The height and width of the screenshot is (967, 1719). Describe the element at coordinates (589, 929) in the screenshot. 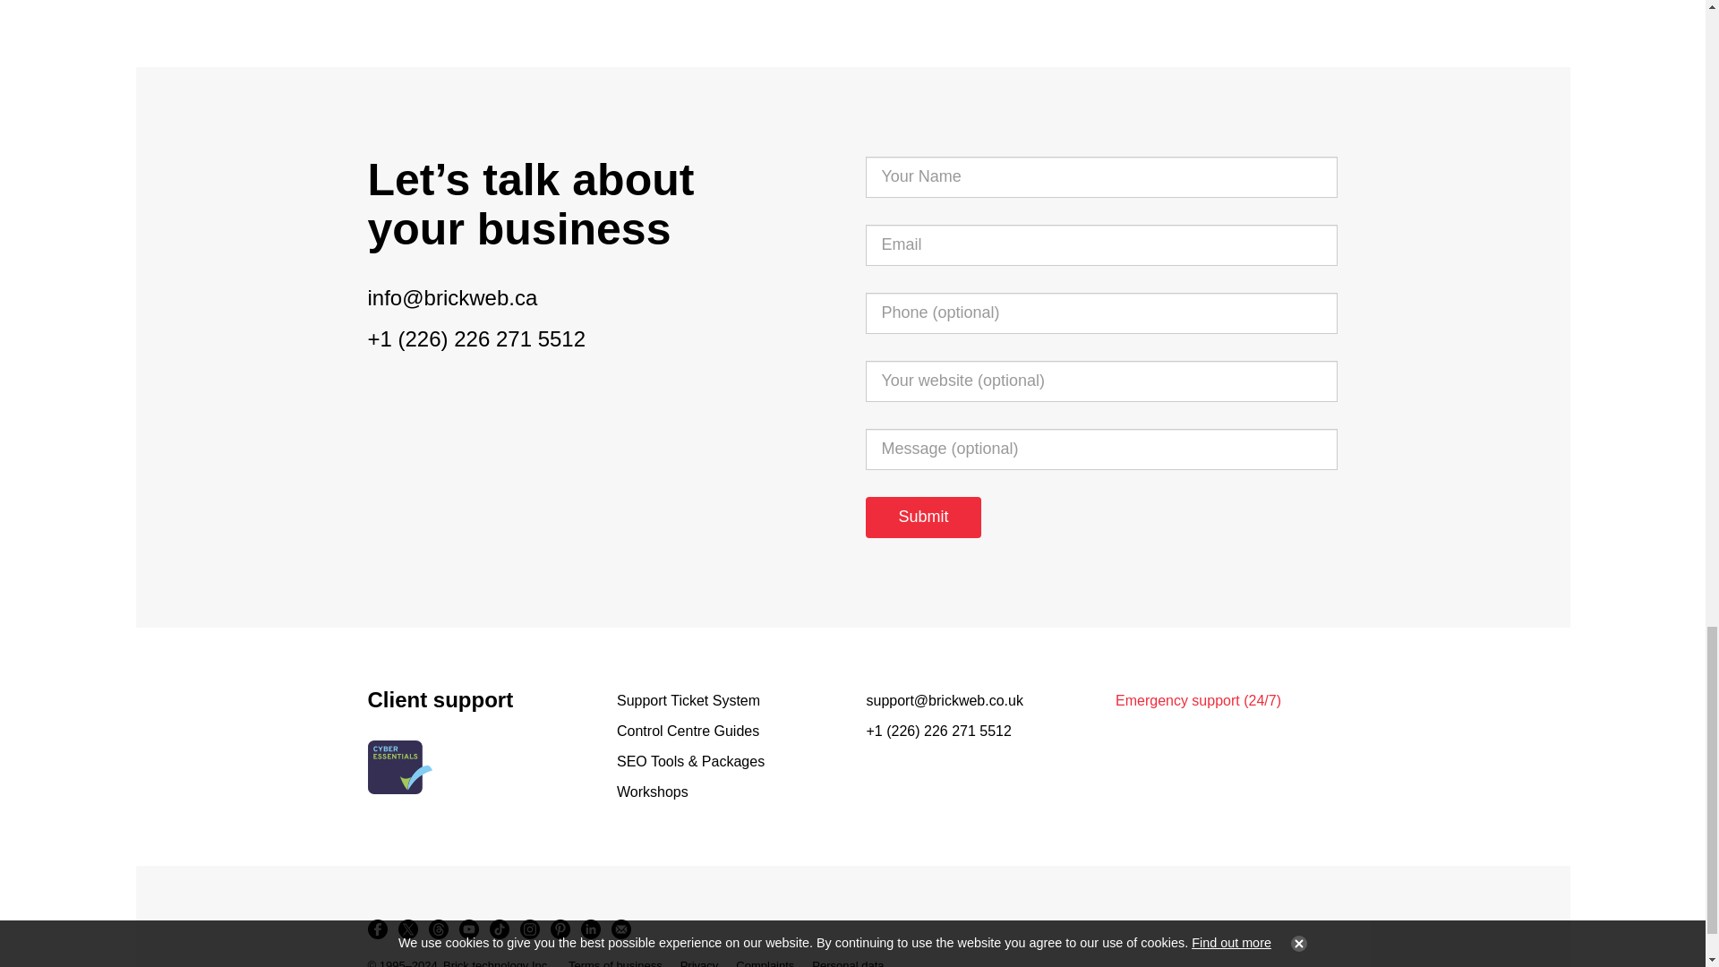

I see `LinkedIn` at that location.